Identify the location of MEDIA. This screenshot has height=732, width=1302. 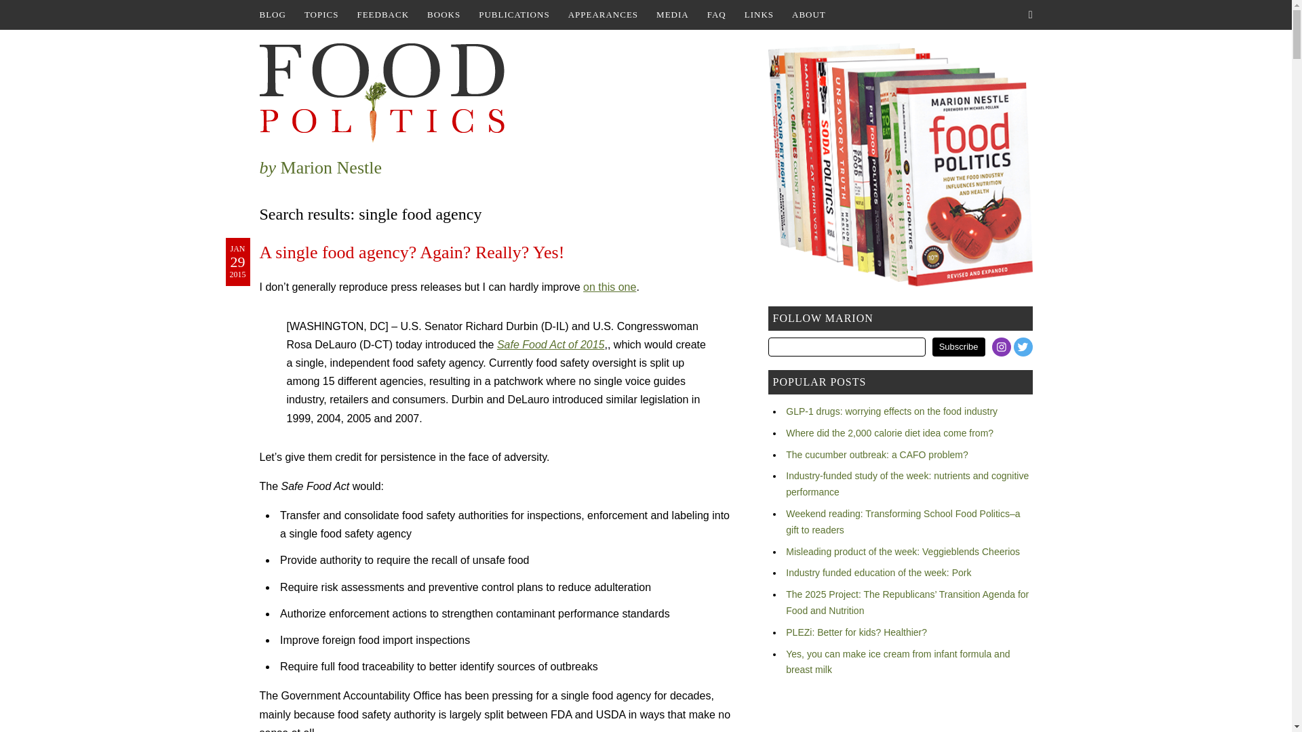
(673, 15).